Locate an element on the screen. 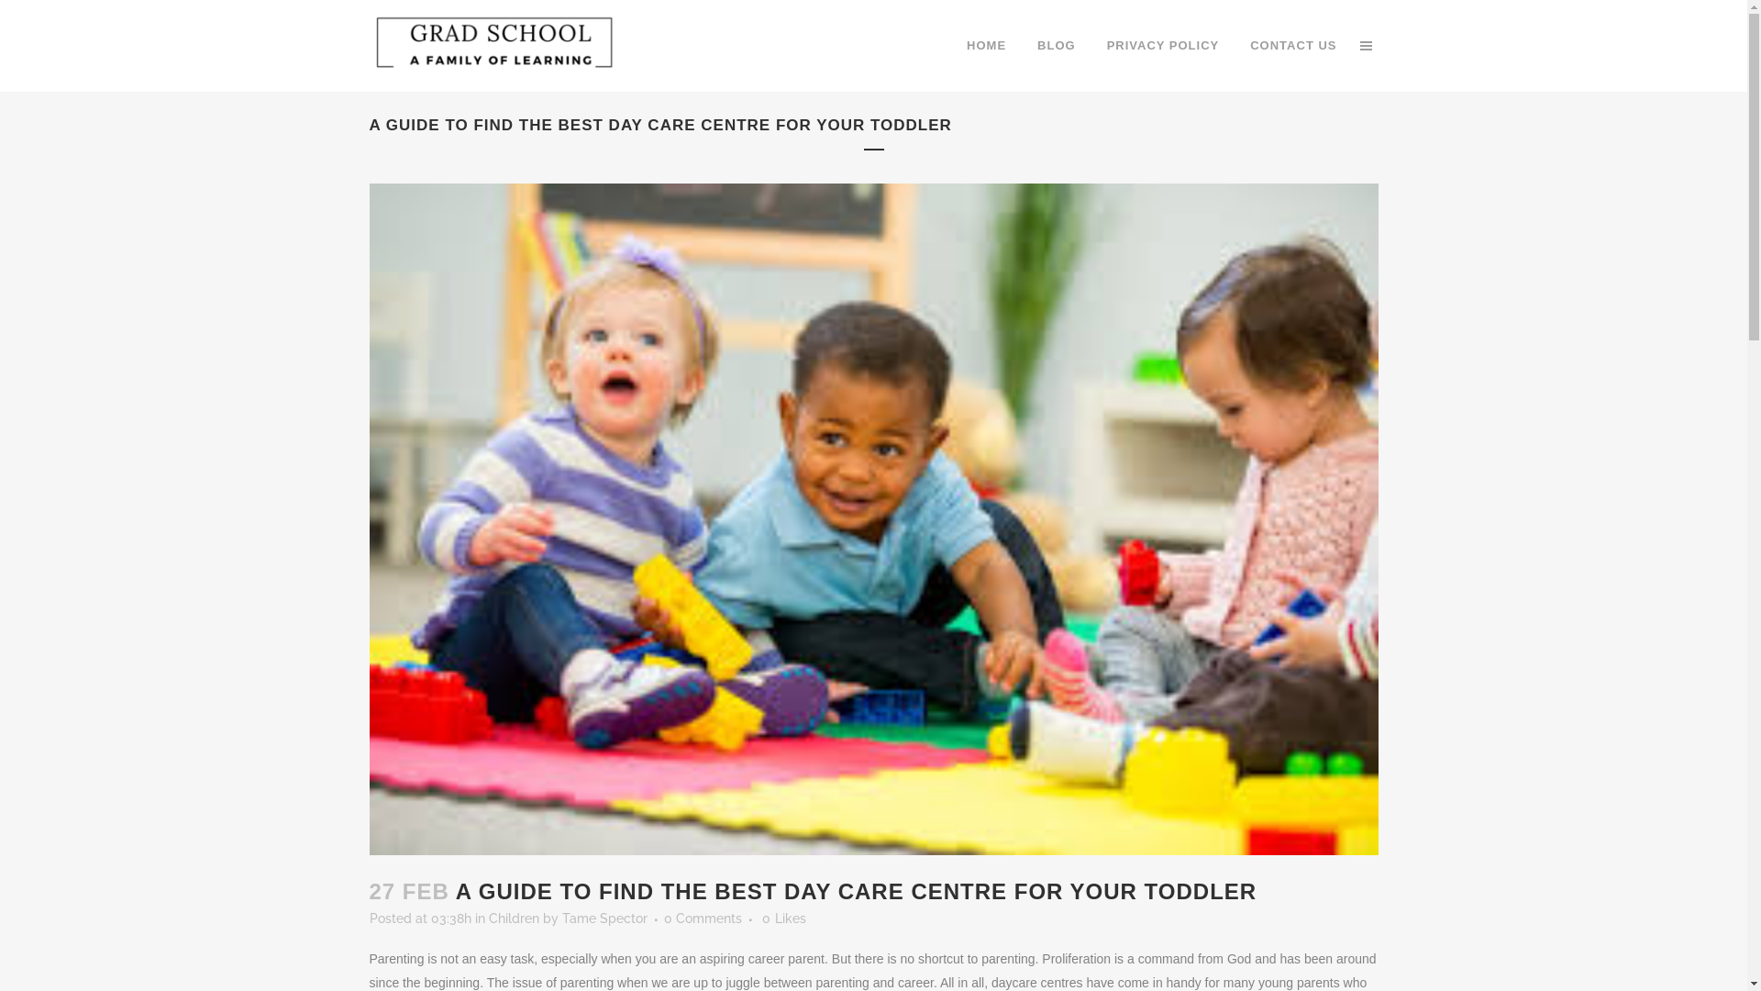  PRIVACY POLICY is located at coordinates (1163, 46).